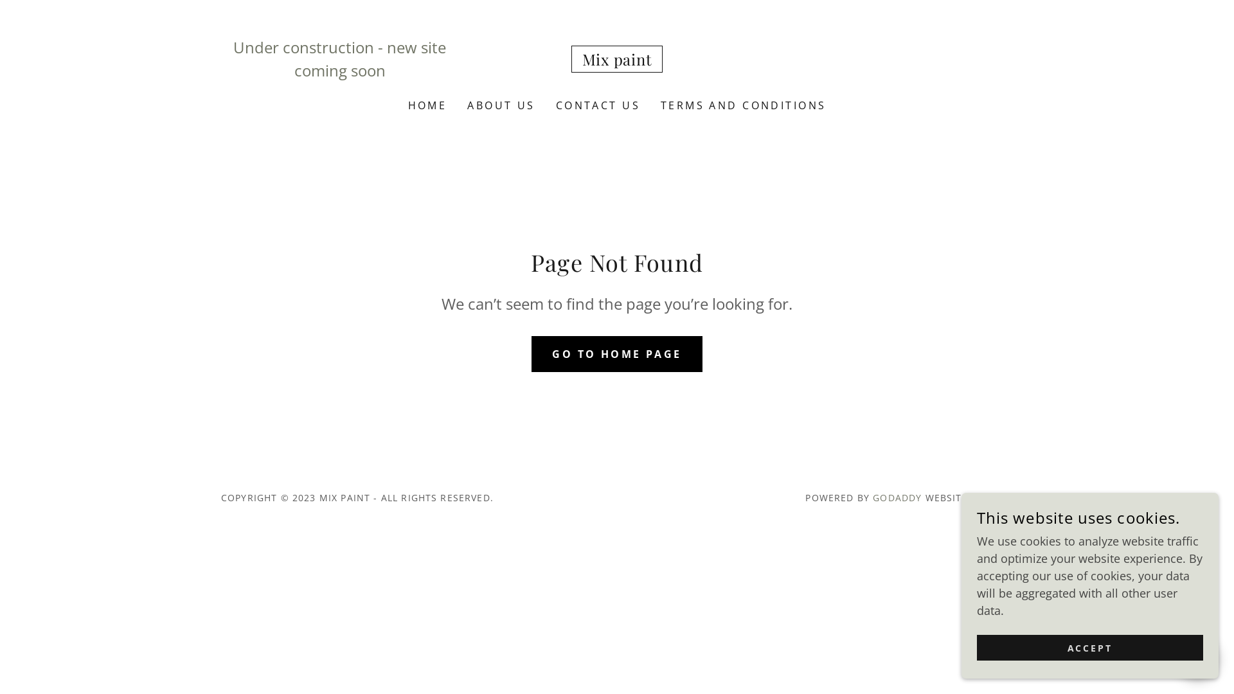 The image size is (1234, 694). I want to click on Mix paint, so click(617, 61).